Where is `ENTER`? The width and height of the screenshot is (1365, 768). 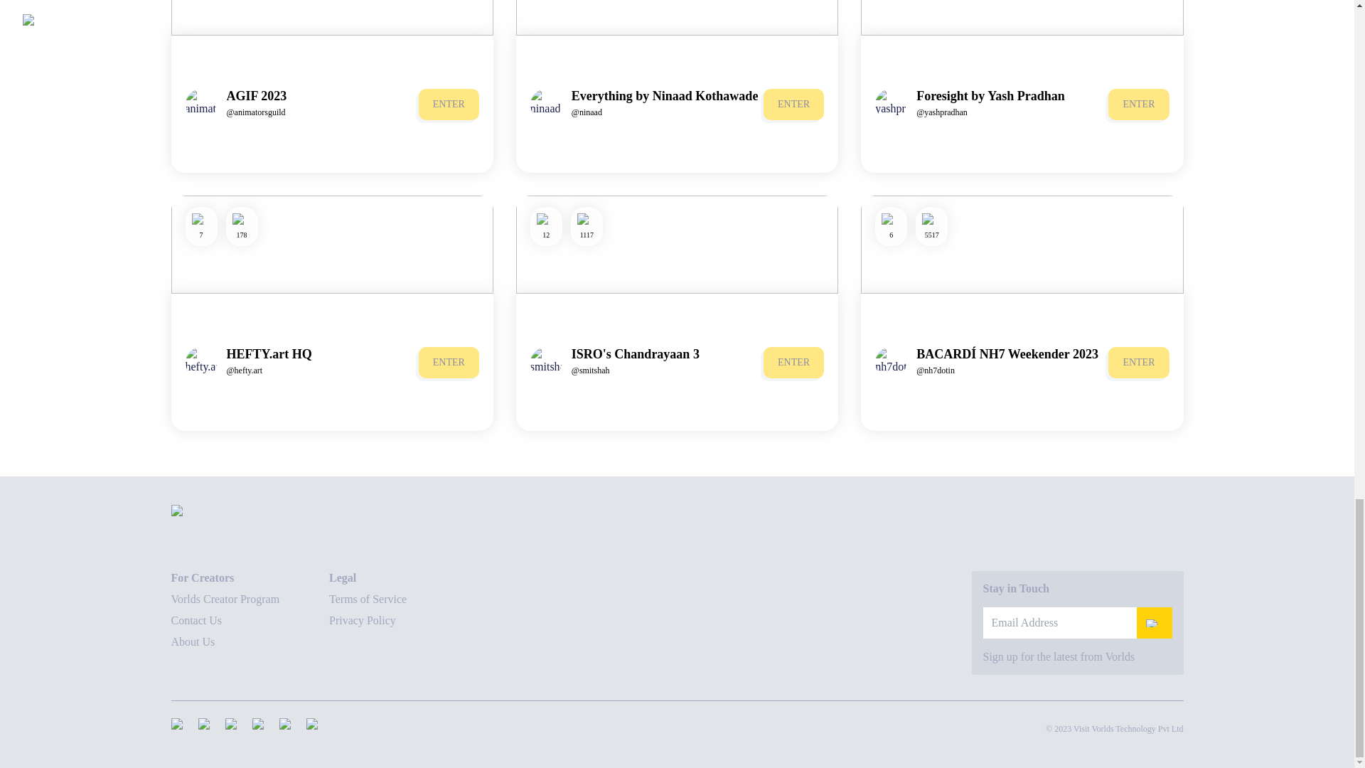 ENTER is located at coordinates (1138, 104).